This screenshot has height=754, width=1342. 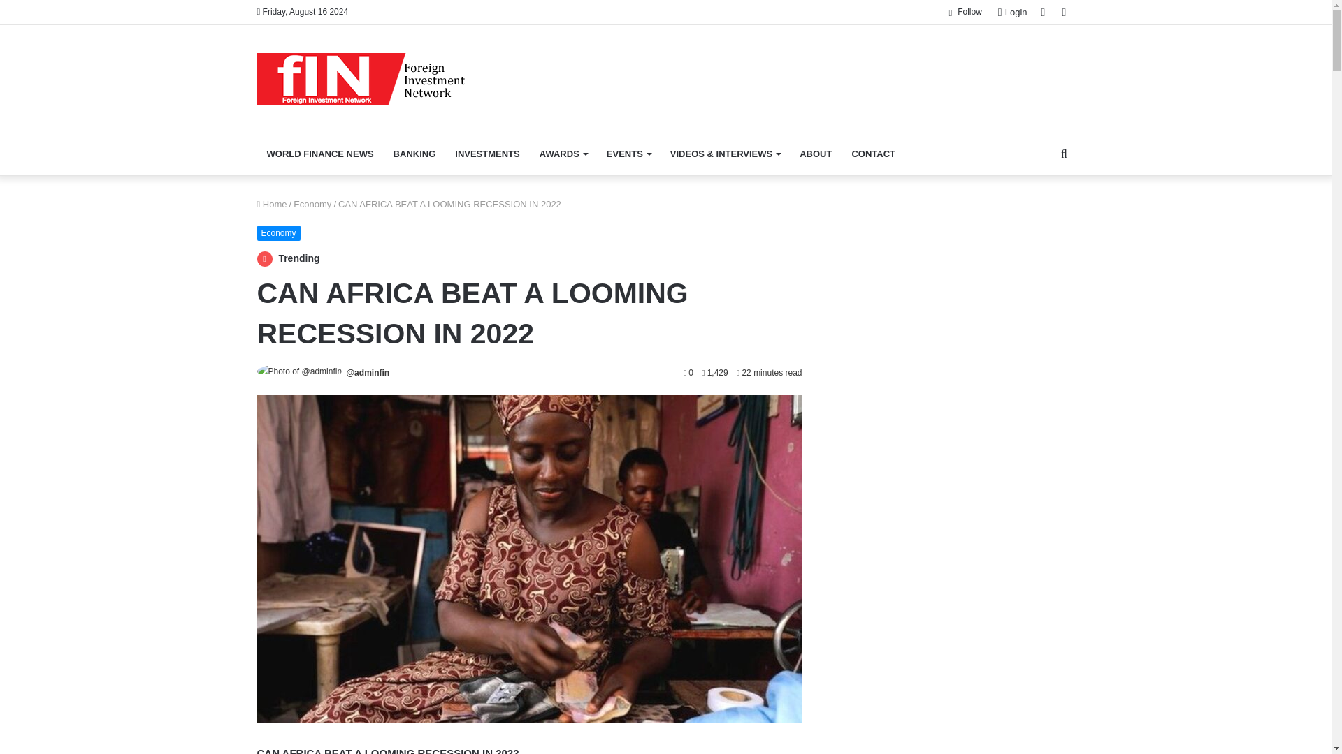 I want to click on INVESTMENTS, so click(x=486, y=154).